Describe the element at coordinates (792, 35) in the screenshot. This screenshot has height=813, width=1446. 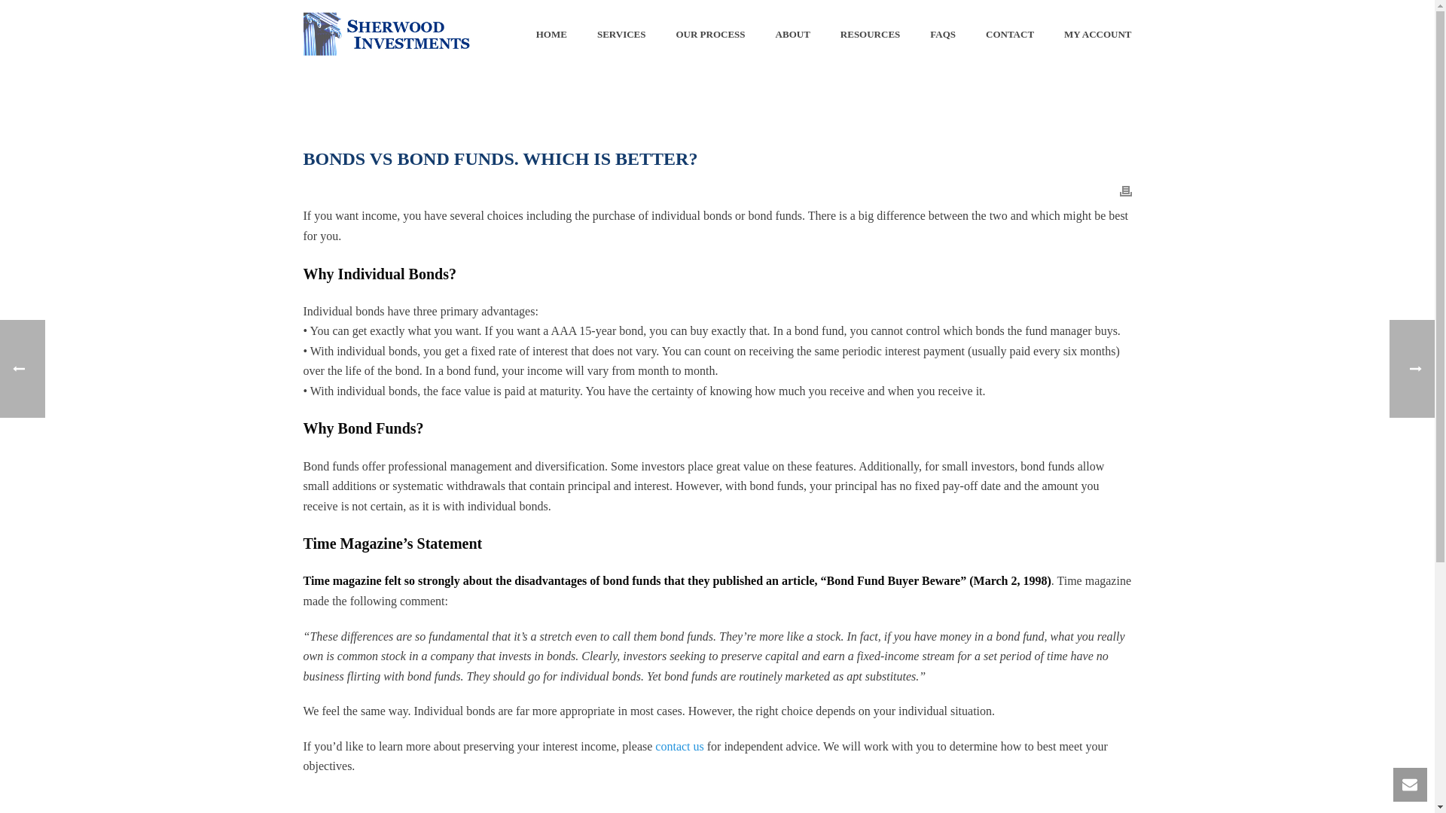
I see `ABOUT` at that location.